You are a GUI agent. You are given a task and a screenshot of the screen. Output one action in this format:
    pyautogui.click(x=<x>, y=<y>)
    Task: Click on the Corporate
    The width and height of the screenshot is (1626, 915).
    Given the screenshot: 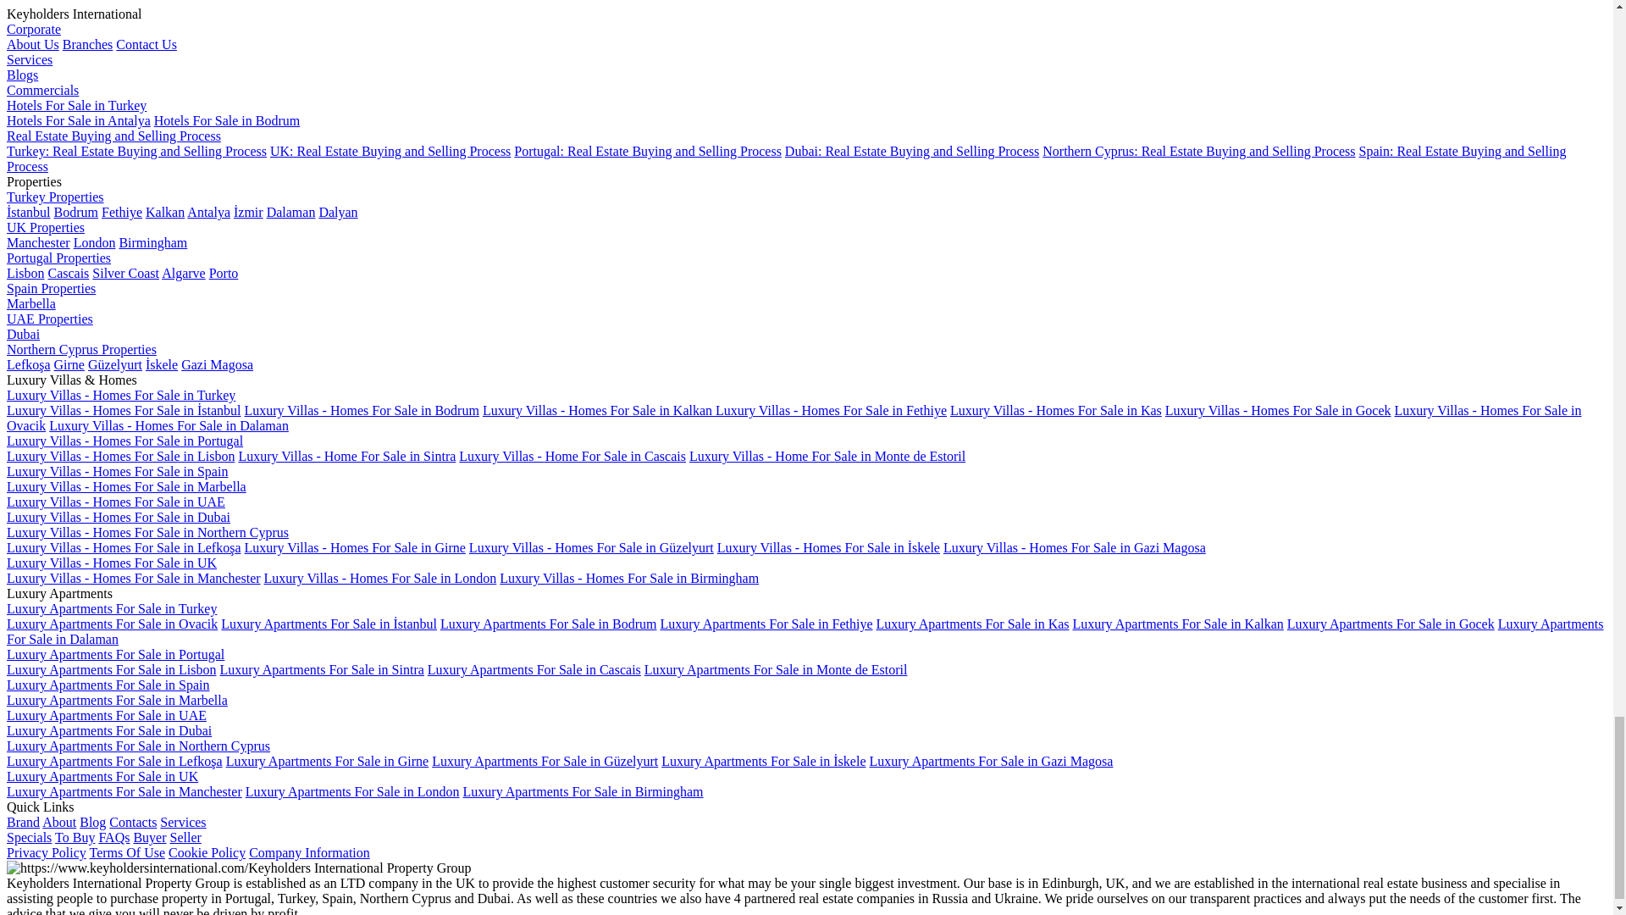 What is the action you would take?
    pyautogui.click(x=34, y=29)
    